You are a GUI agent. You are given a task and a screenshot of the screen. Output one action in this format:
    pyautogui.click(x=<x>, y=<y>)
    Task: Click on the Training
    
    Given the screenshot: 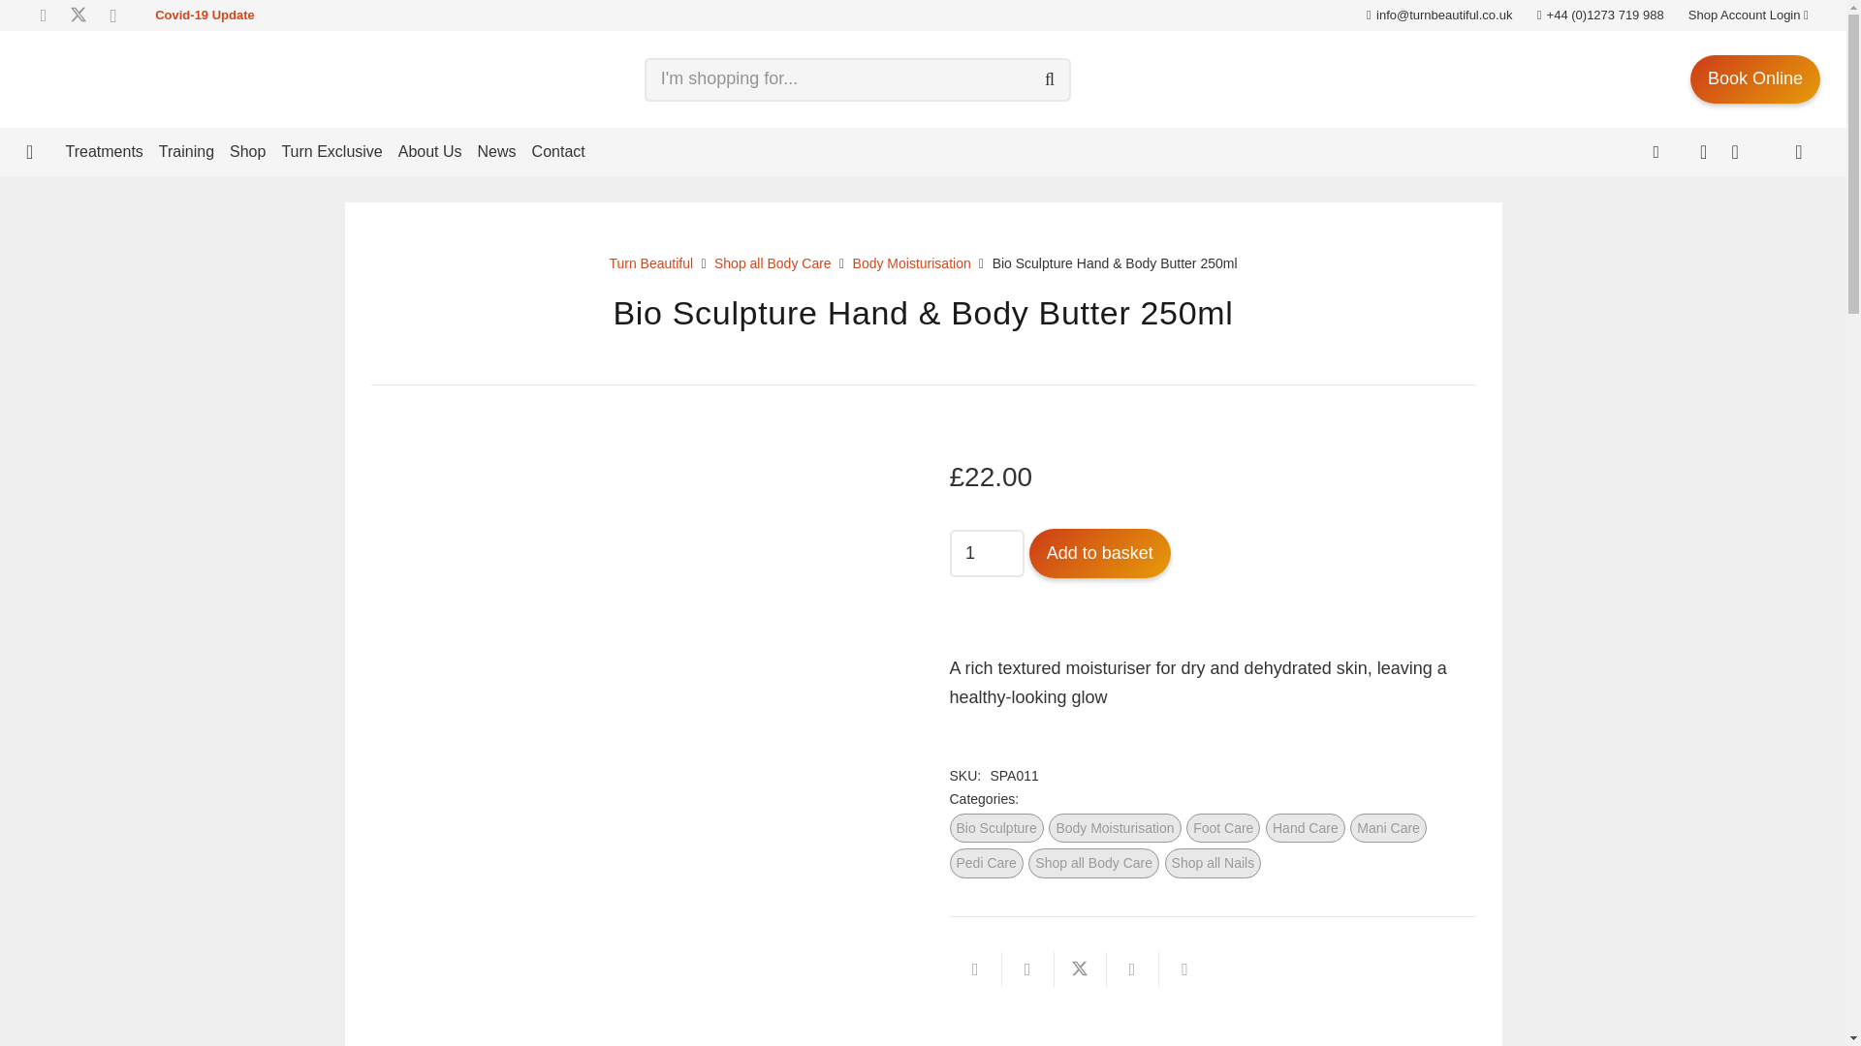 What is the action you would take?
    pyautogui.click(x=186, y=151)
    